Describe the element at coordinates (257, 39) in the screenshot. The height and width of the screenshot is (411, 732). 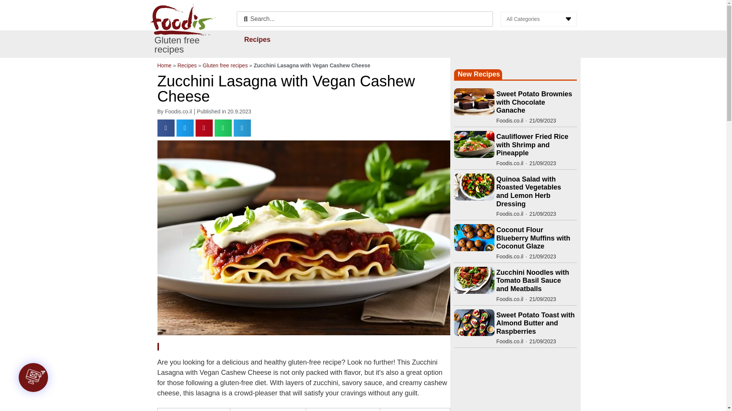
I see `Recipes` at that location.